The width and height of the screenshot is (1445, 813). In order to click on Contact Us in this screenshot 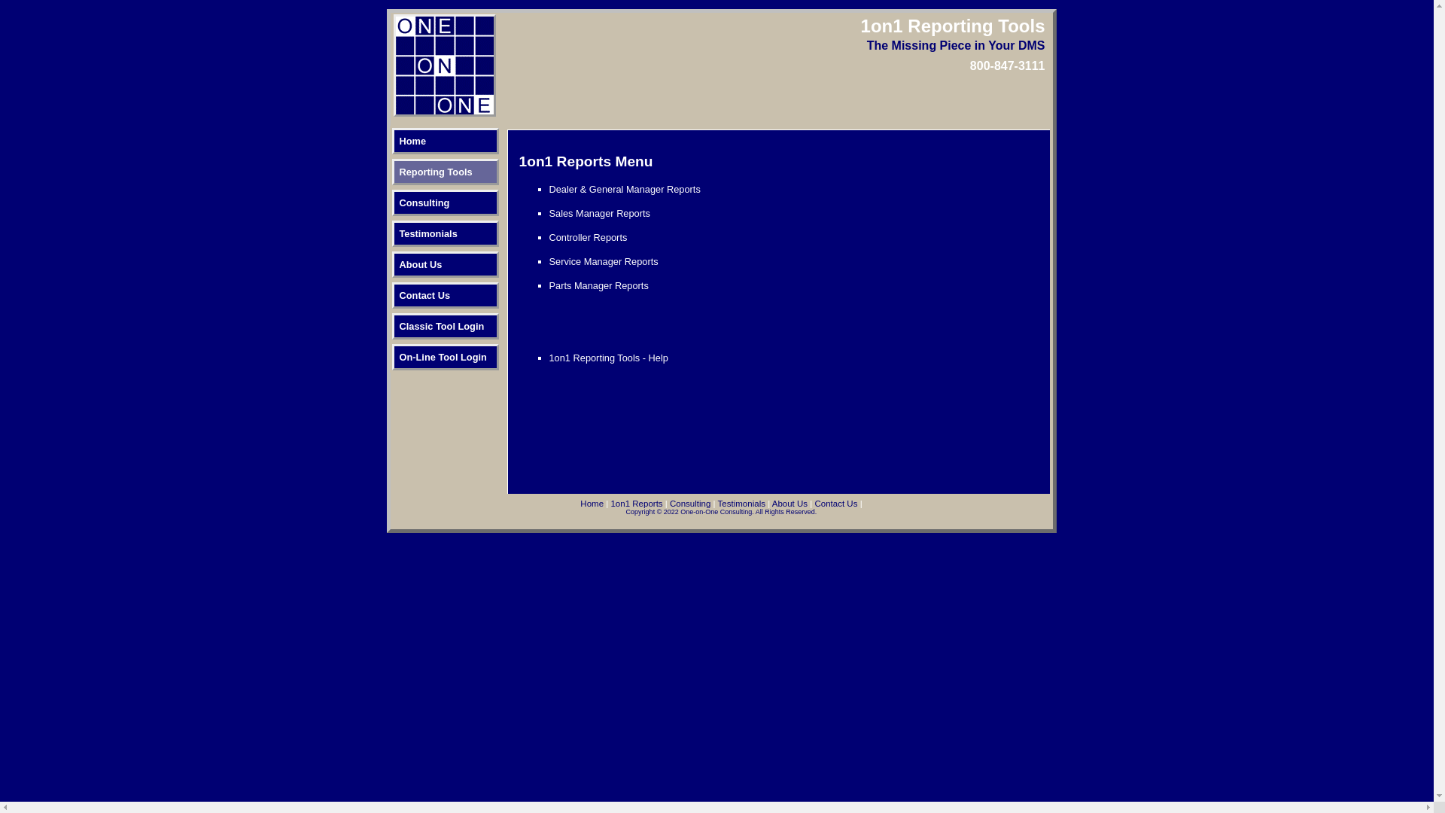, I will do `click(835, 504)`.